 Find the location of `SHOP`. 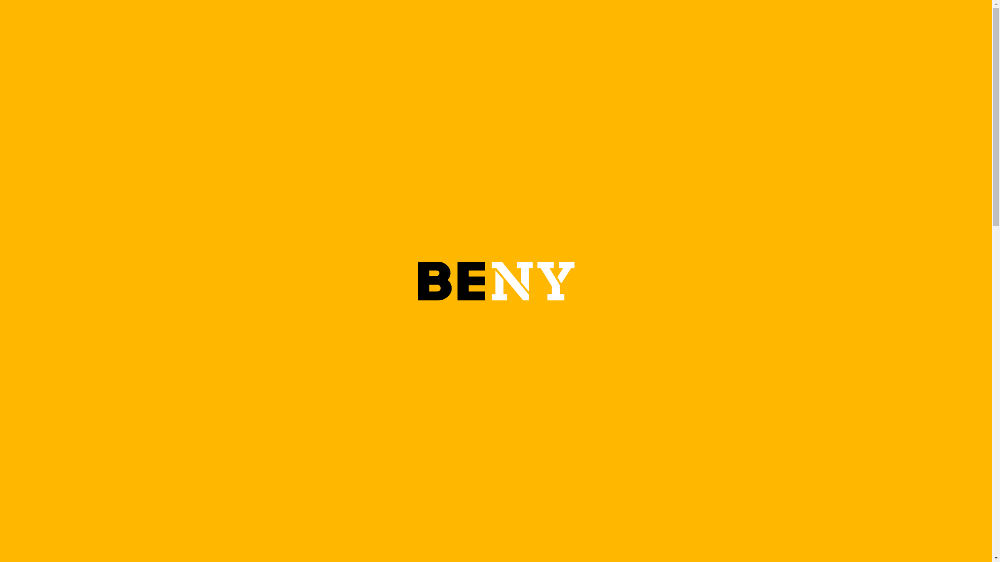

SHOP is located at coordinates (296, 28).